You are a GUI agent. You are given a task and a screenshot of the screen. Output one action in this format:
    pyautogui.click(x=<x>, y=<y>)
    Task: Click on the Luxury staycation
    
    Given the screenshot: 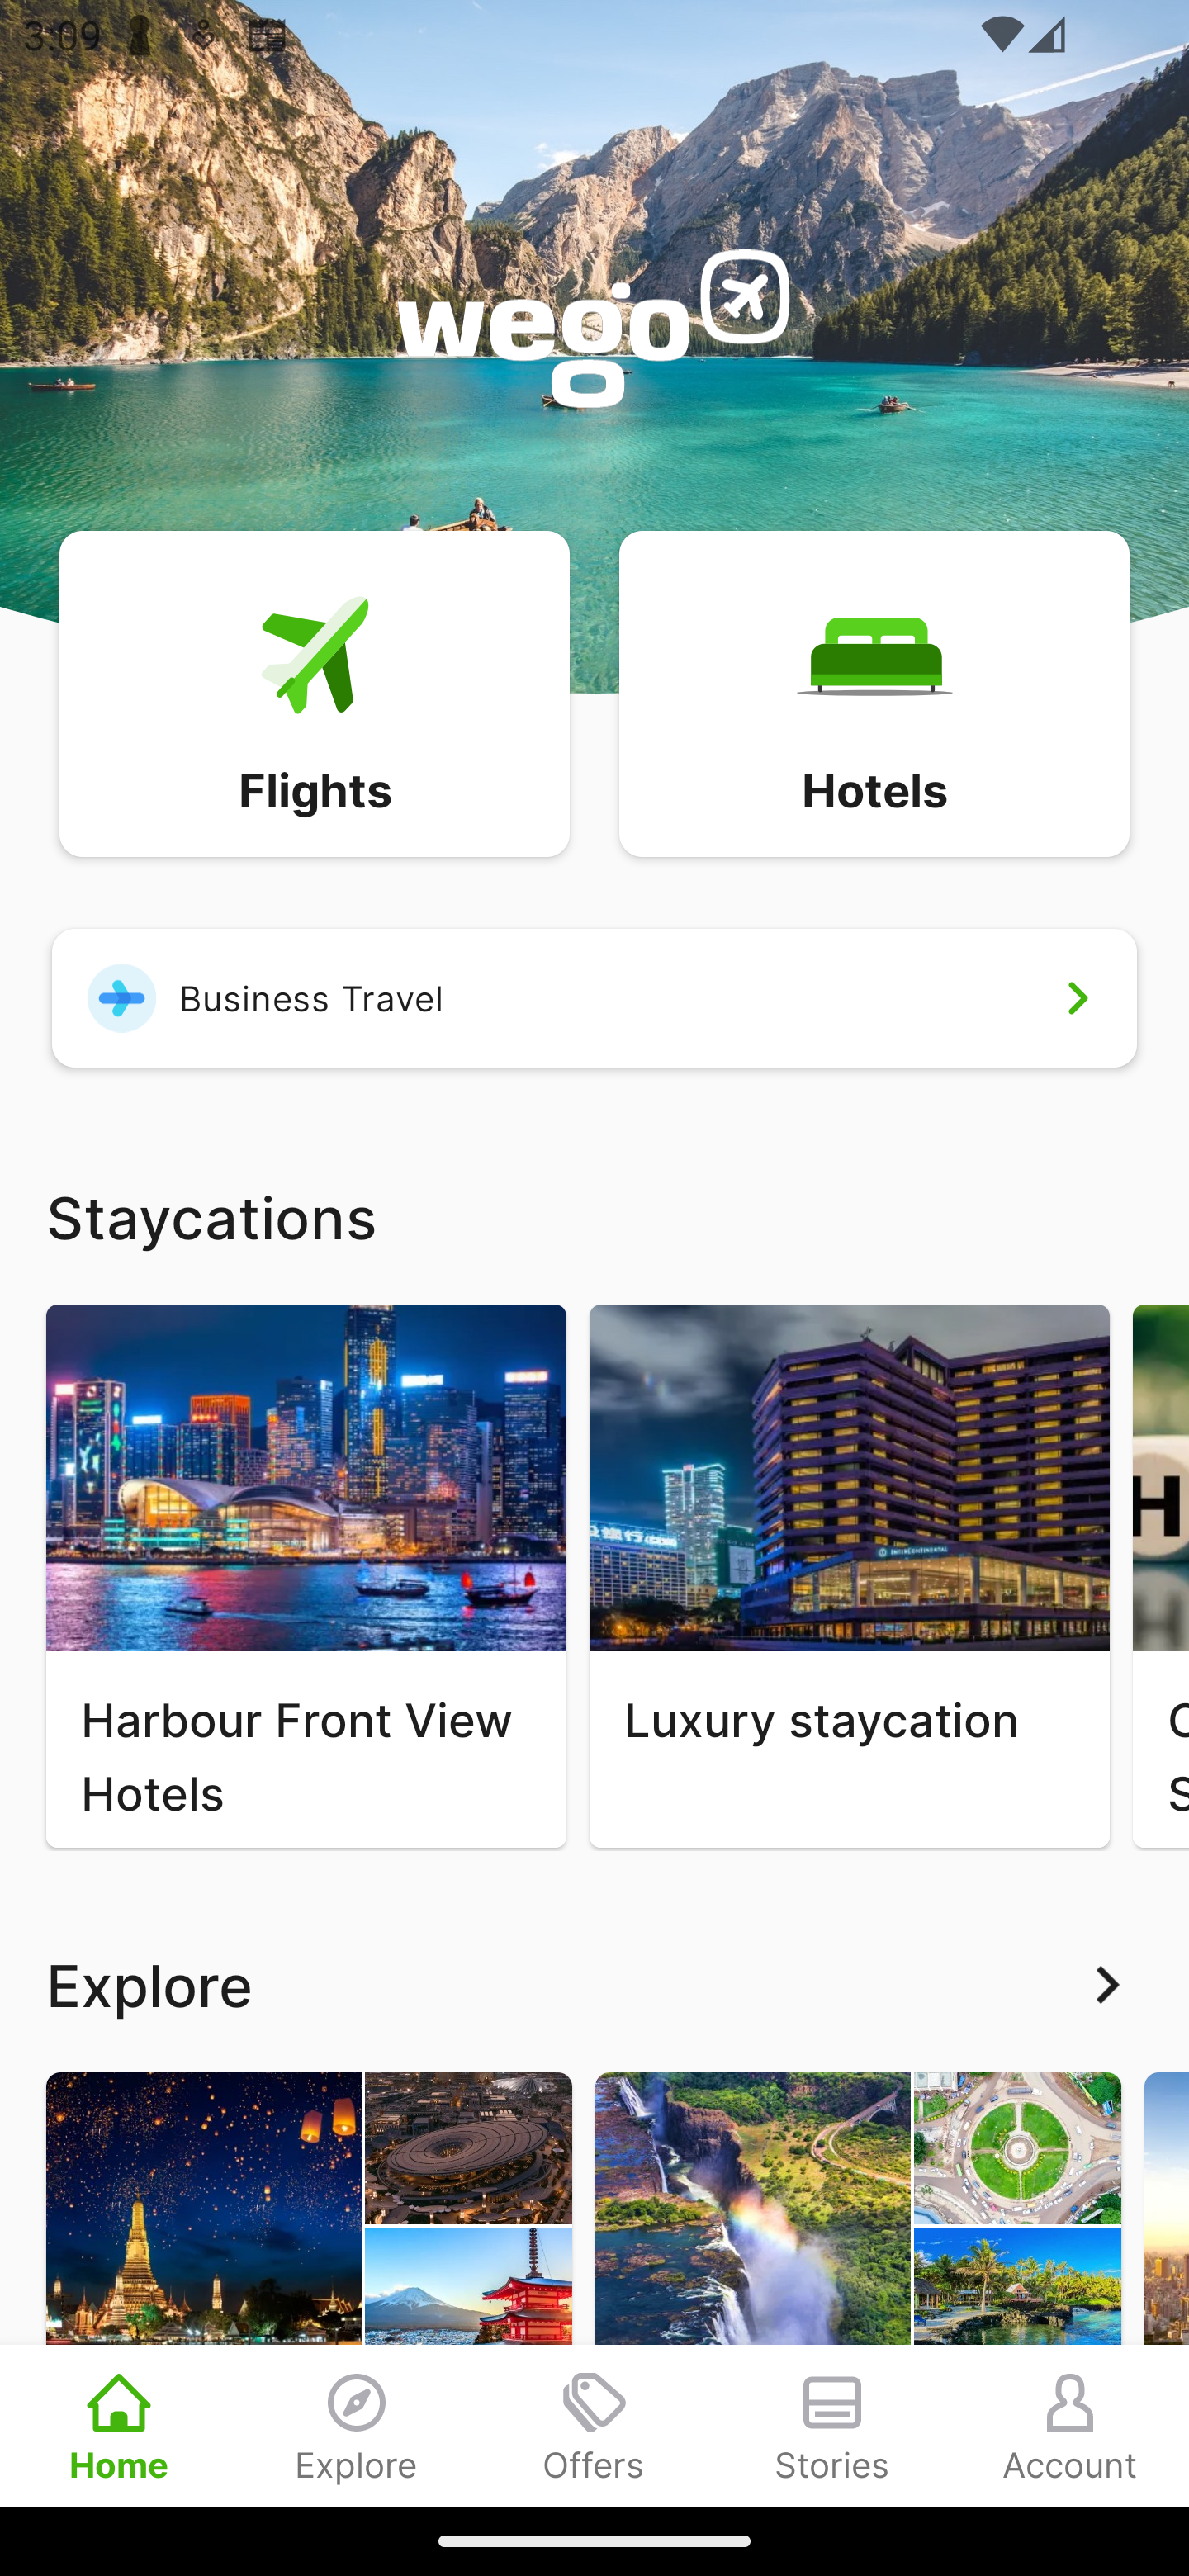 What is the action you would take?
    pyautogui.click(x=849, y=1575)
    